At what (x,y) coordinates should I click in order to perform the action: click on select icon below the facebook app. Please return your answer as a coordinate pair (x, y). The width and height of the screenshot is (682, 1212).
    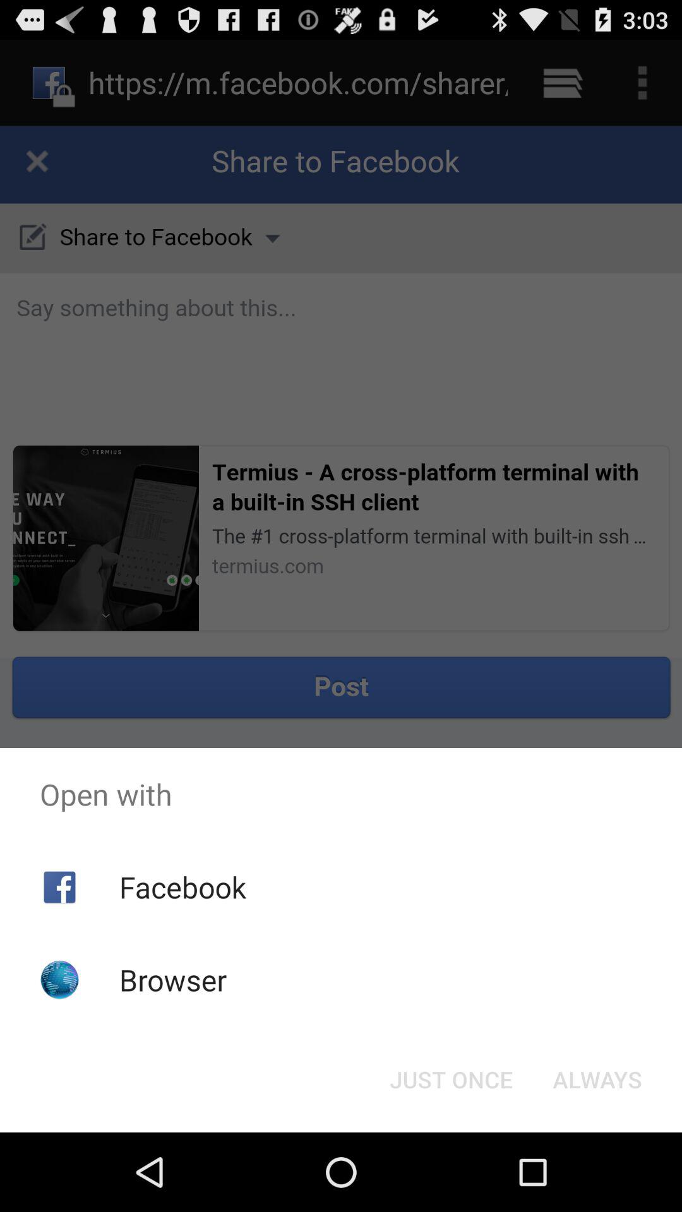
    Looking at the image, I should click on (173, 980).